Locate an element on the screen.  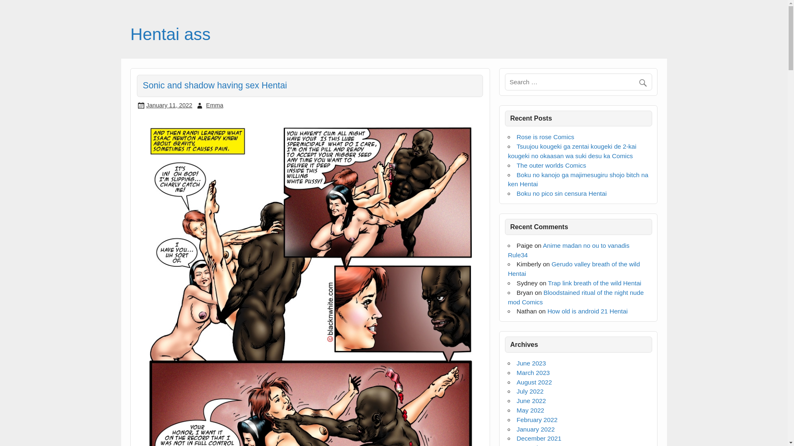
Gerudo valley breath of the wild Hentai is located at coordinates (574, 268).